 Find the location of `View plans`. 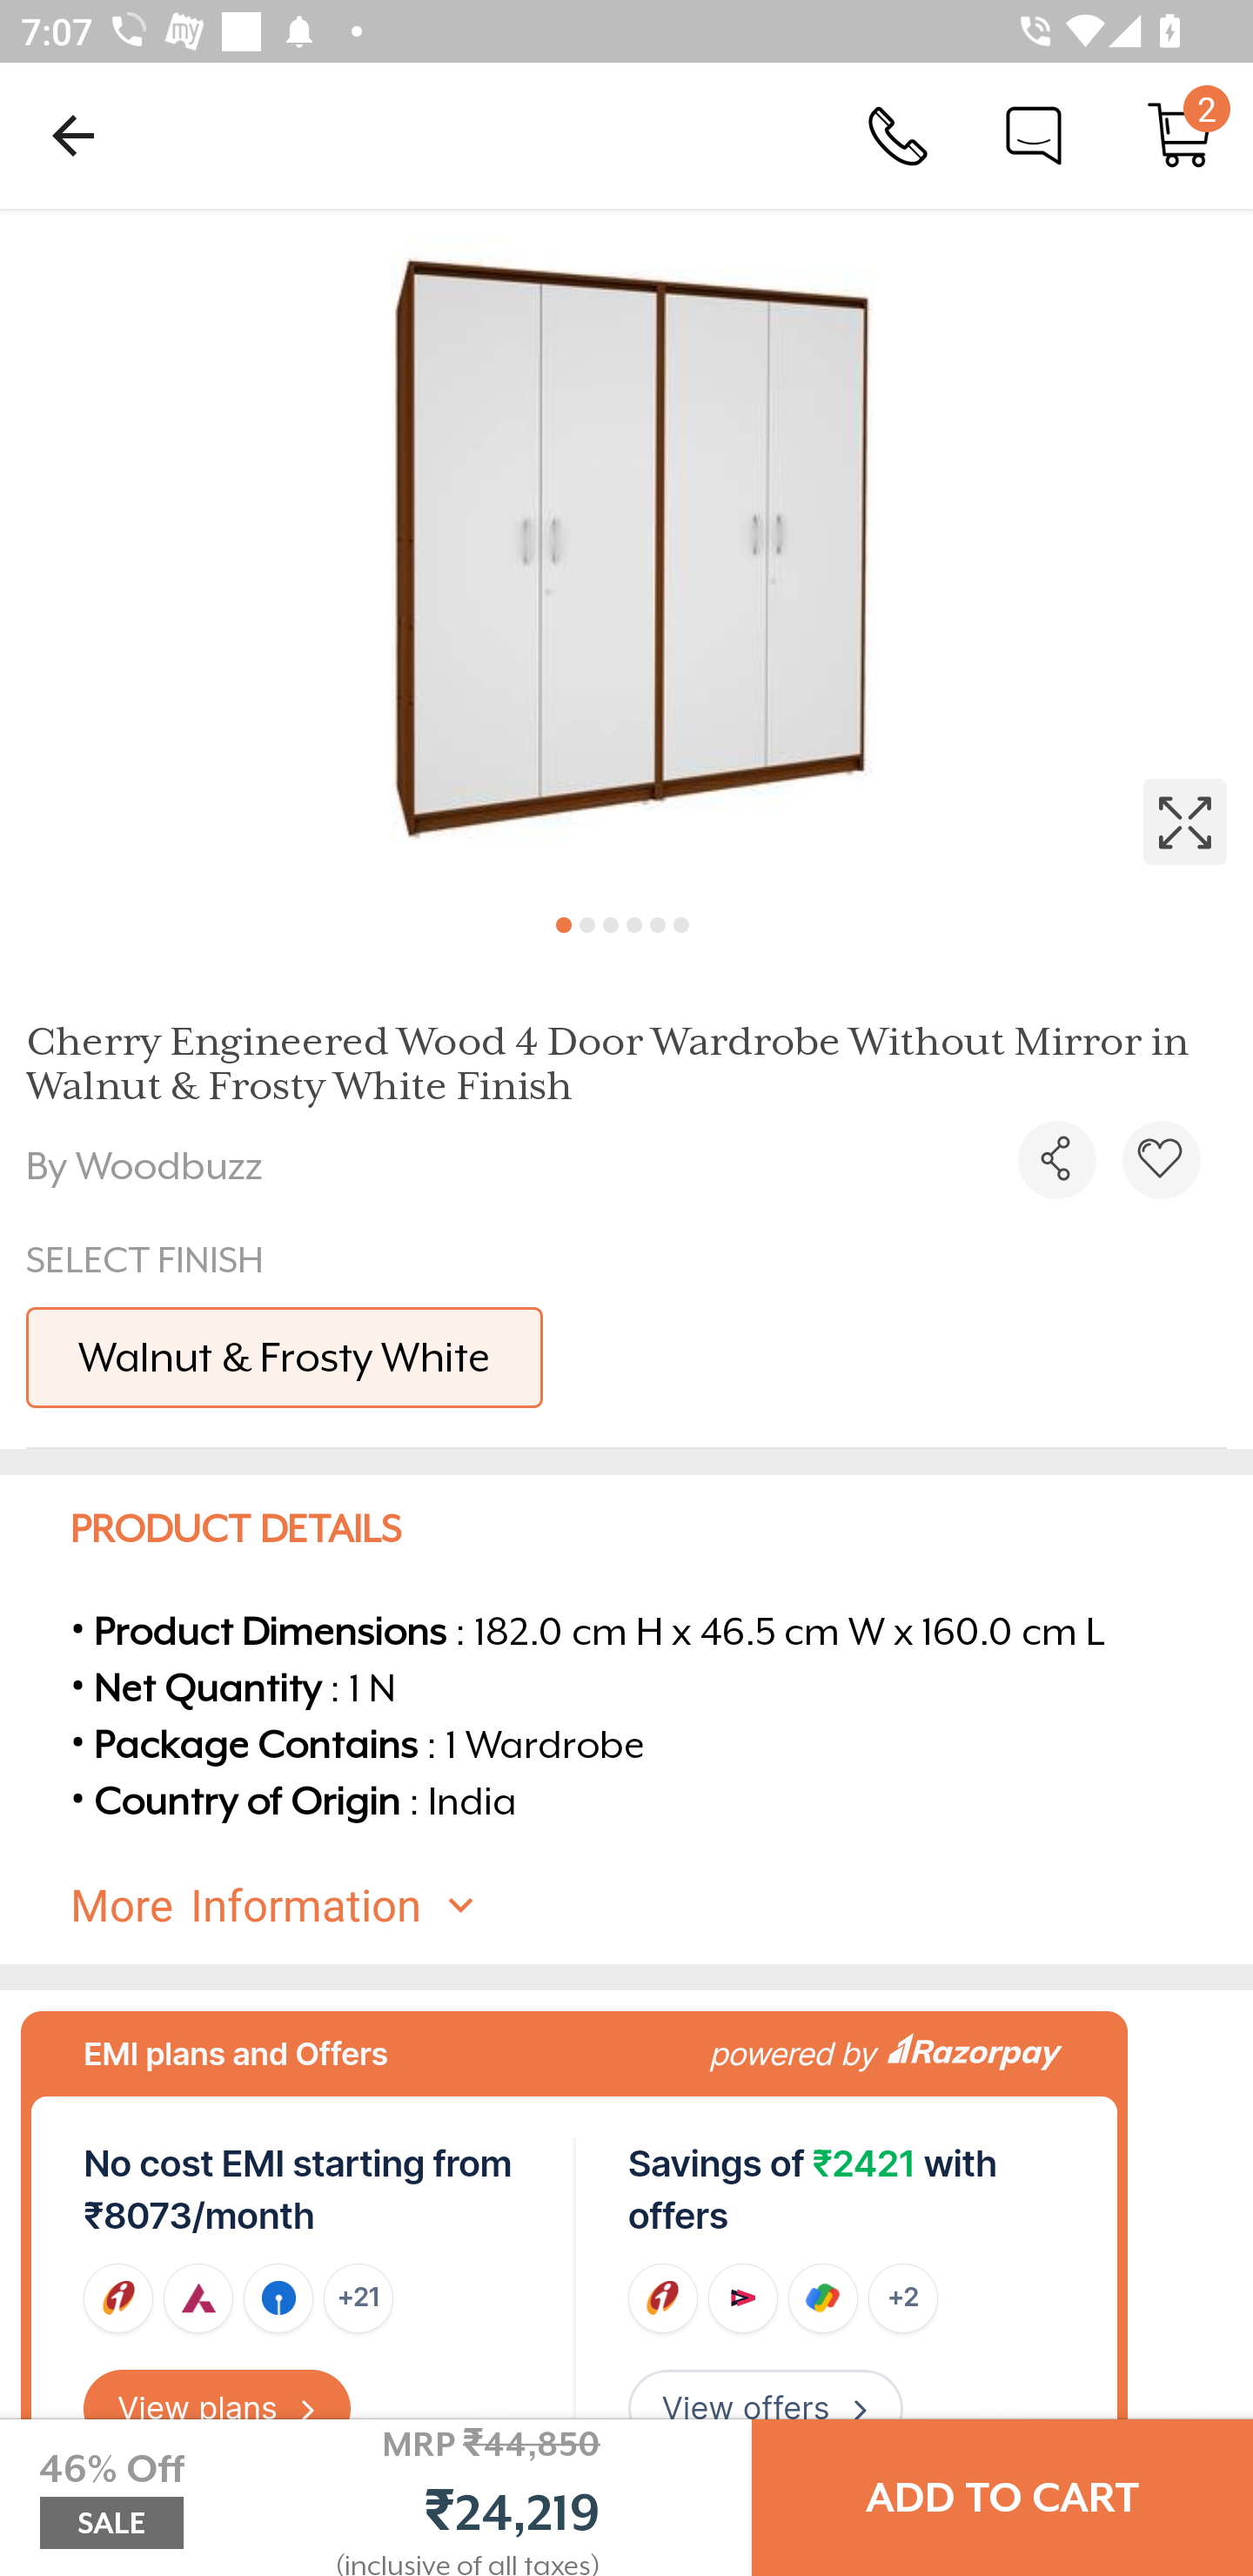

View plans is located at coordinates (218, 2409).